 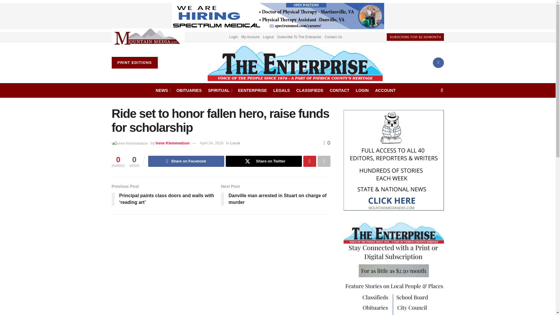 What do you see at coordinates (268, 37) in the screenshot?
I see `Logout` at bounding box center [268, 37].